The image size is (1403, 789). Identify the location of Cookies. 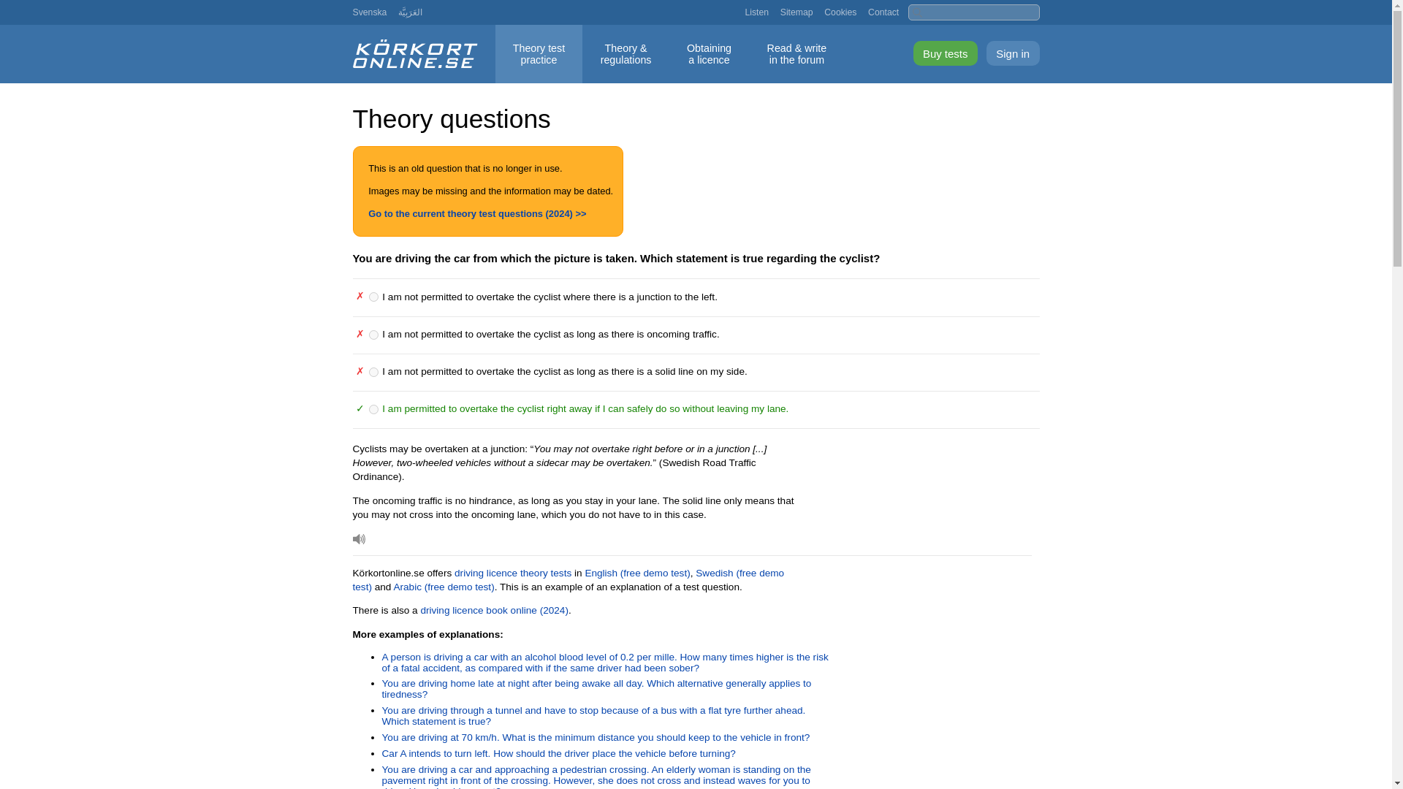
(840, 12).